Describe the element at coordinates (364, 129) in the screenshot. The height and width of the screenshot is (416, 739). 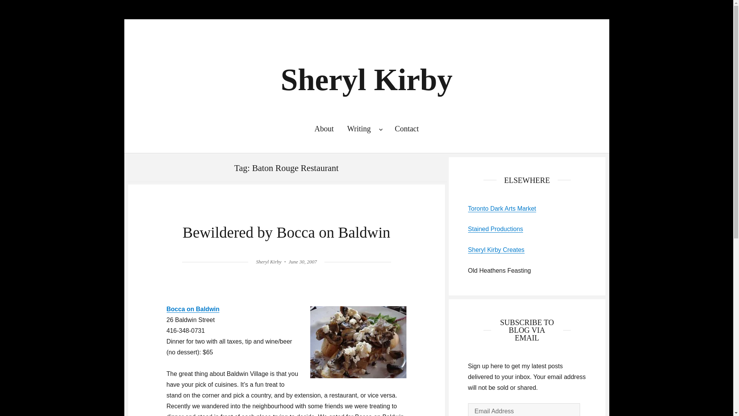
I see `Writing` at that location.